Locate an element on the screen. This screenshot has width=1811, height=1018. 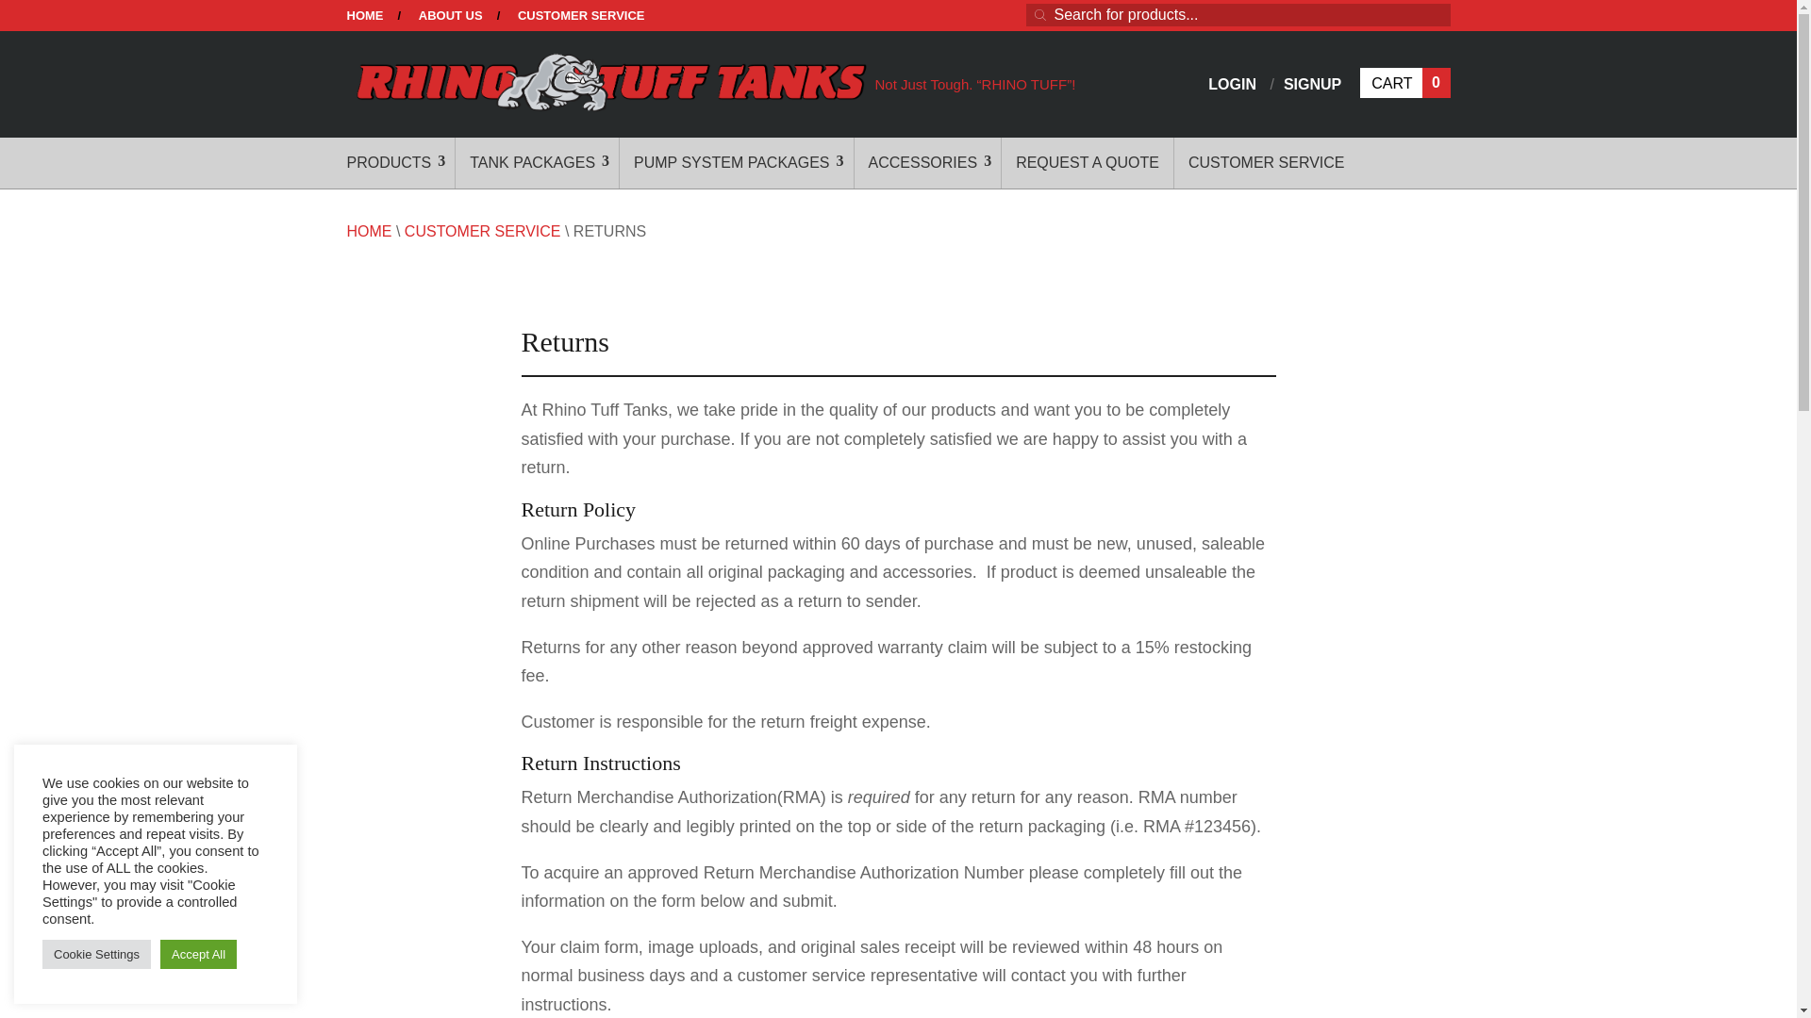
LOGIN is located at coordinates (1404, 83).